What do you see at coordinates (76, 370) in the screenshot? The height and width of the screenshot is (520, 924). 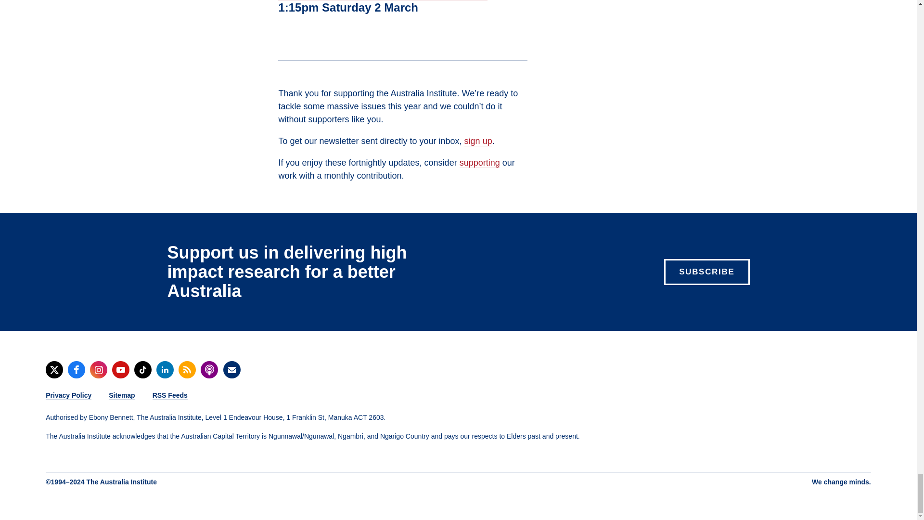 I see `Follow us on Facebook` at bounding box center [76, 370].